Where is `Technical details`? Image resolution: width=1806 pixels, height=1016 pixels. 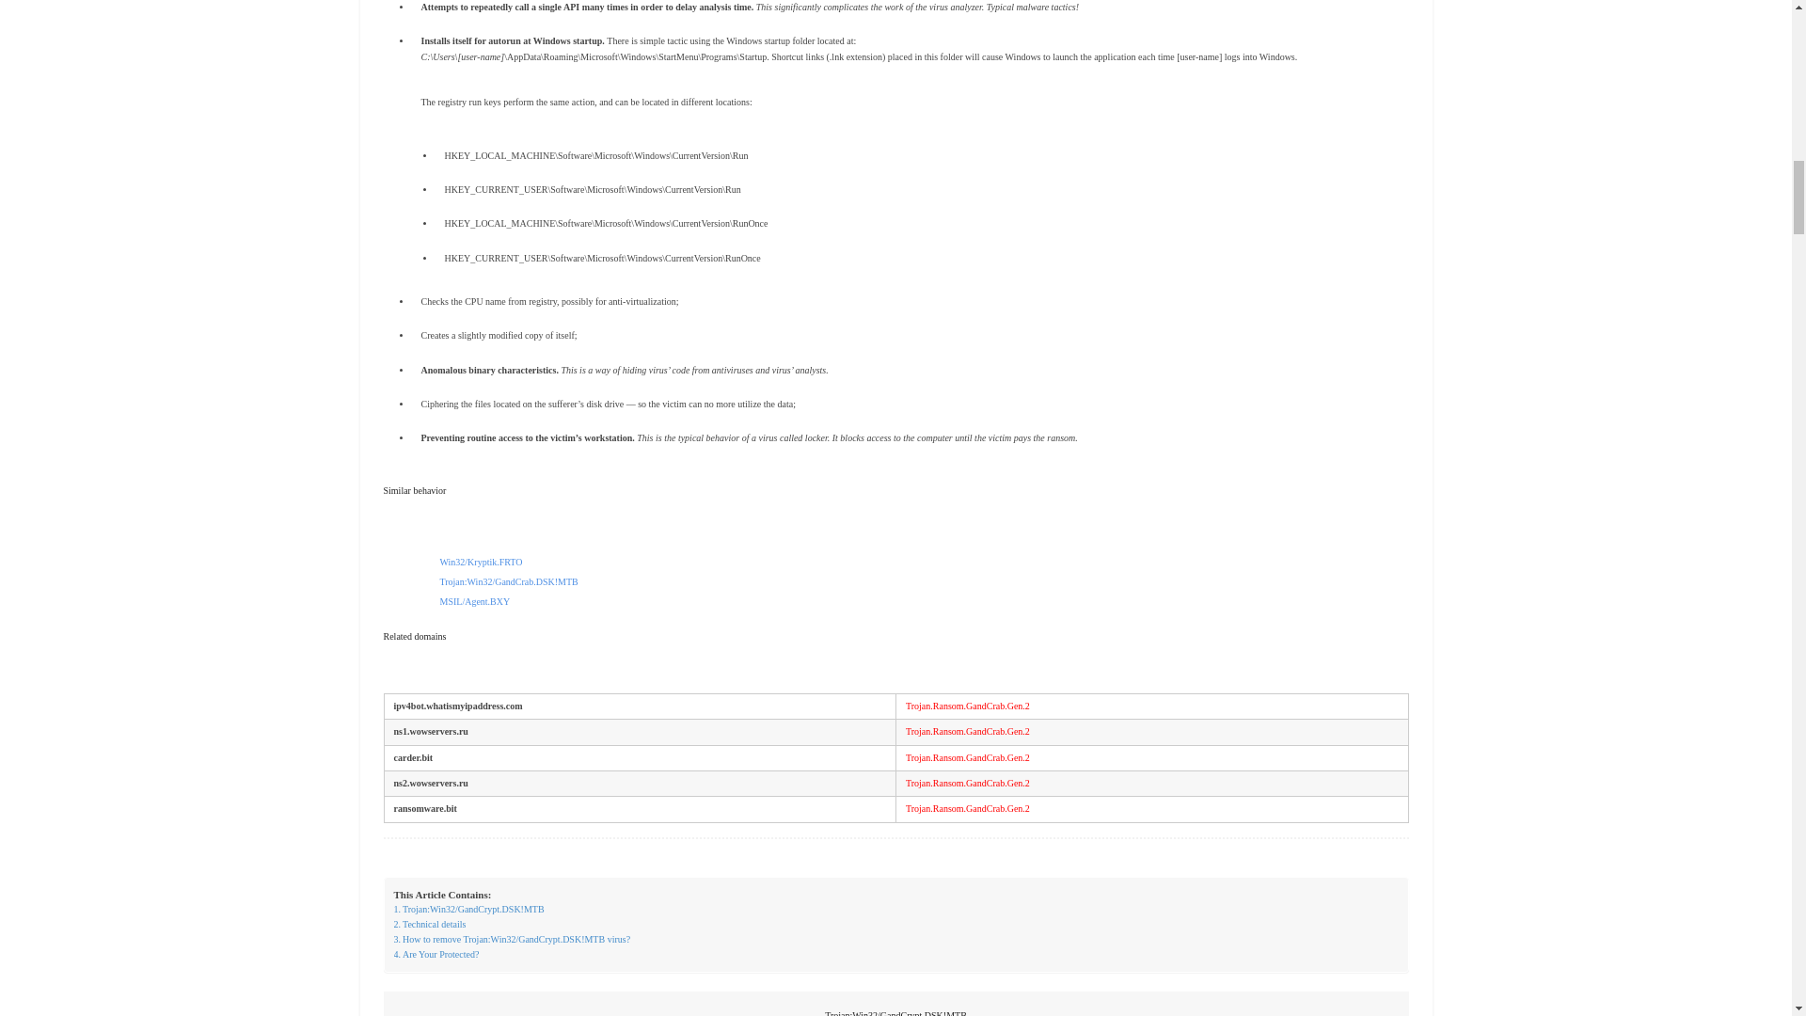 Technical details is located at coordinates (429, 925).